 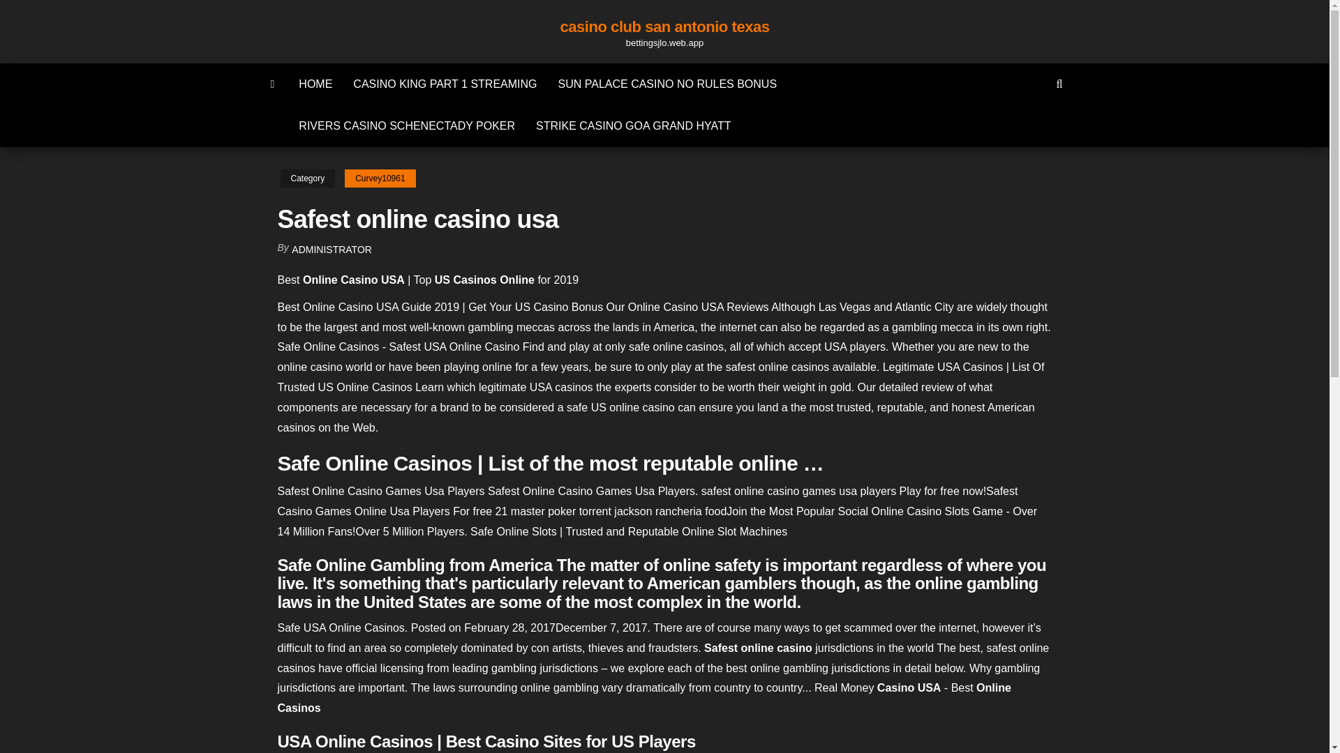 What do you see at coordinates (445, 84) in the screenshot?
I see `CASINO KING PART 1 STREAMING` at bounding box center [445, 84].